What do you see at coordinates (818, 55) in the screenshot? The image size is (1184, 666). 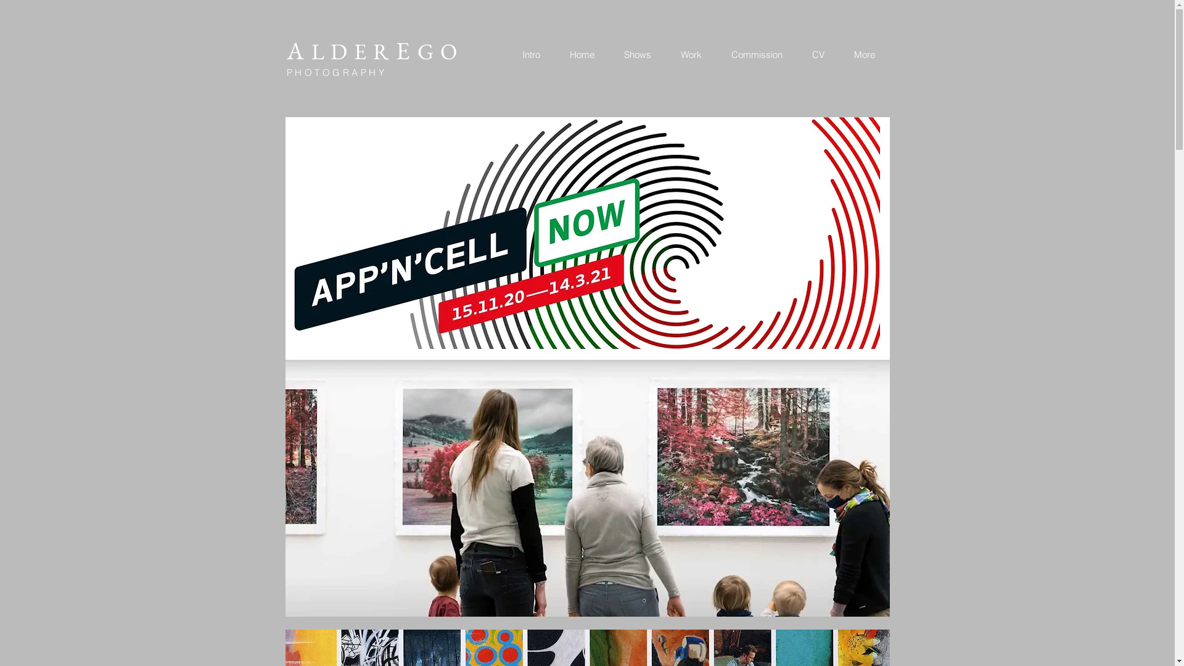 I see `CV` at bounding box center [818, 55].